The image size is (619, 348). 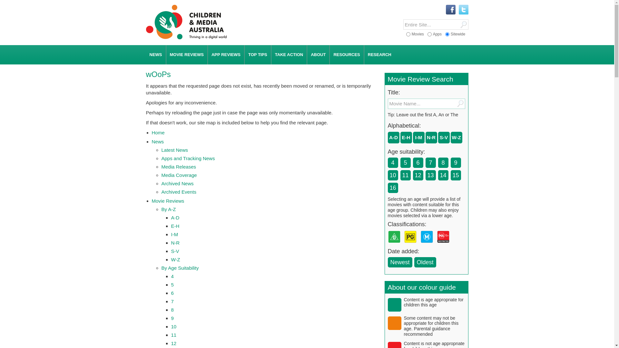 I want to click on 16, so click(x=393, y=188).